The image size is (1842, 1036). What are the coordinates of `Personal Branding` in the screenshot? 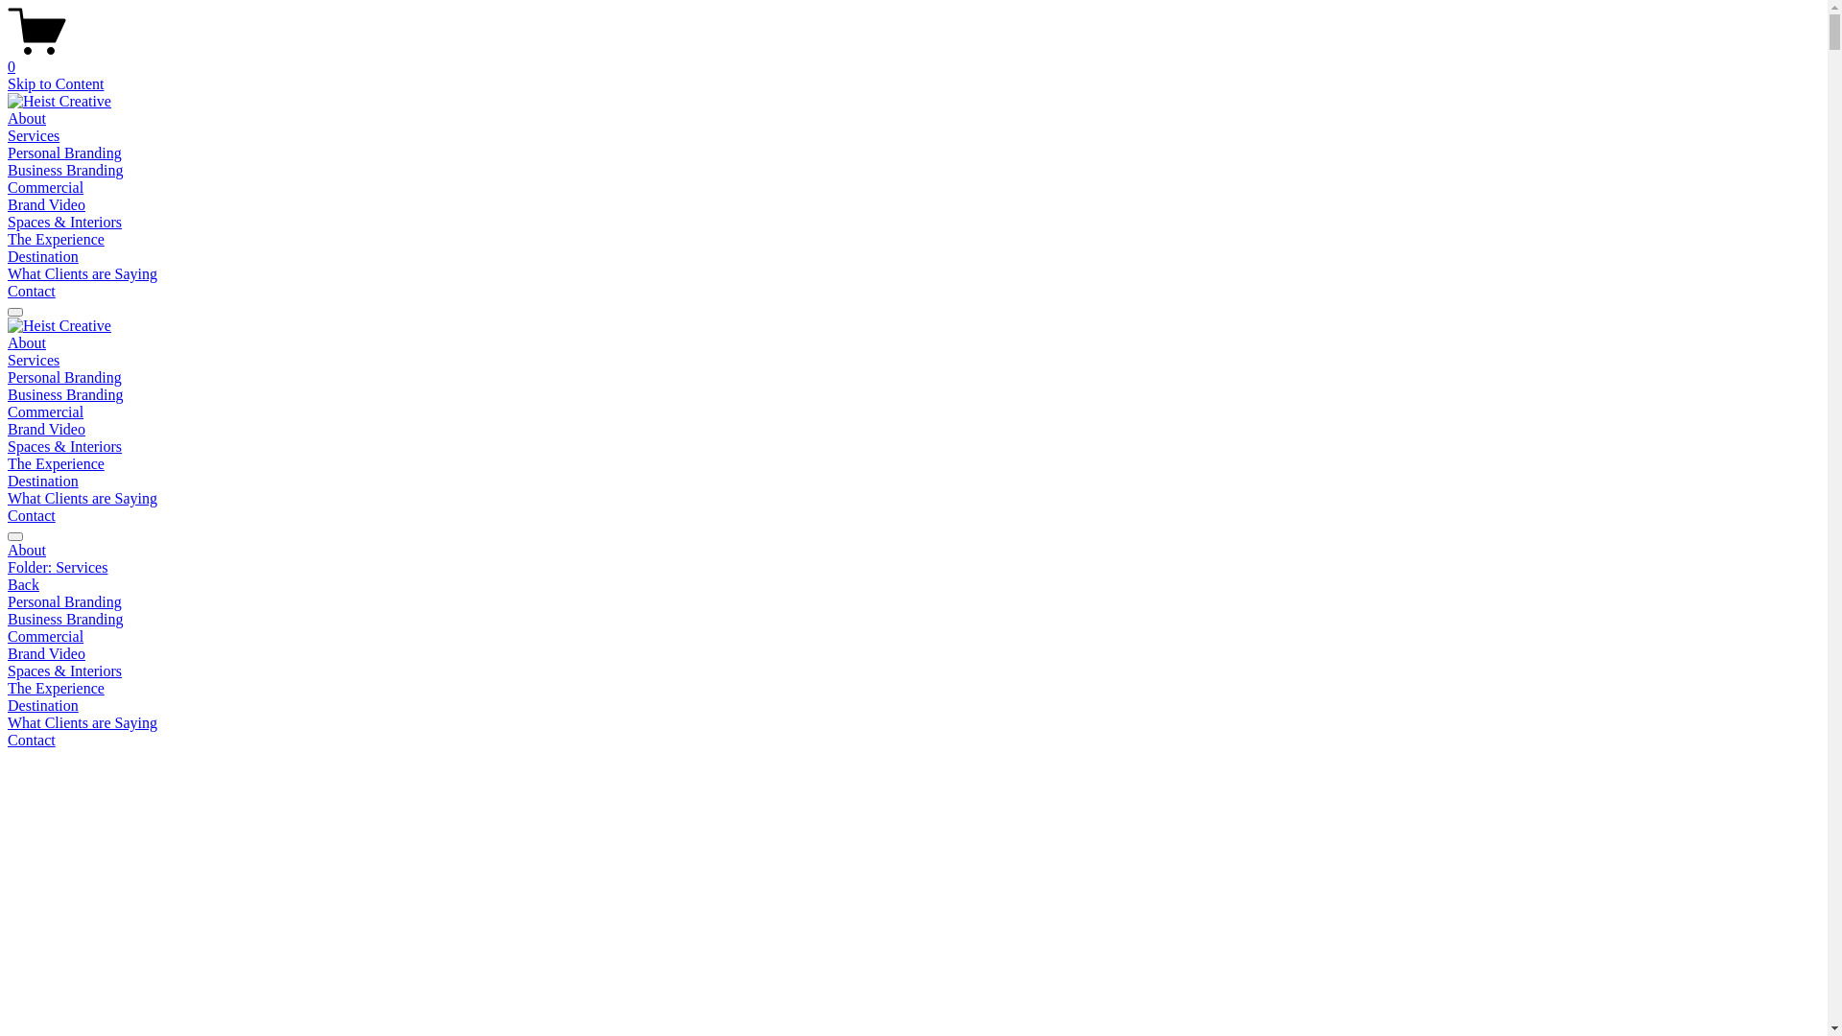 It's located at (913, 602).